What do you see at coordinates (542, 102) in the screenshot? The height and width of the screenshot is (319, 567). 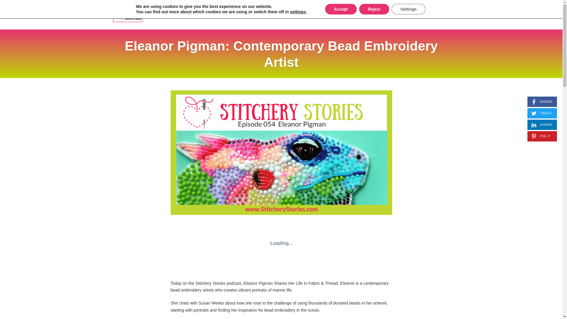 I see `Eleanor Pigman: Contemporary Bead Embroidery Artist` at bounding box center [542, 102].